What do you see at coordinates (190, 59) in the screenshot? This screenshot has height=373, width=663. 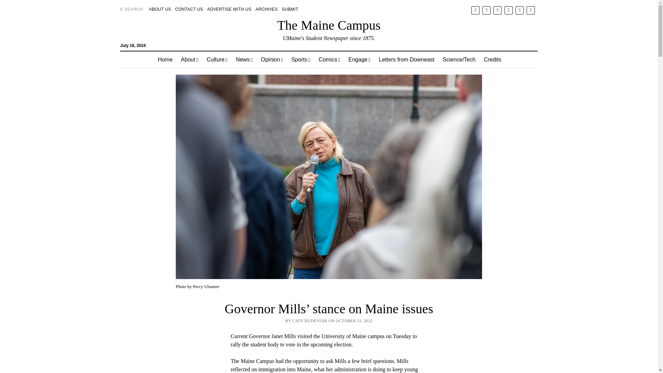 I see `About` at bounding box center [190, 59].